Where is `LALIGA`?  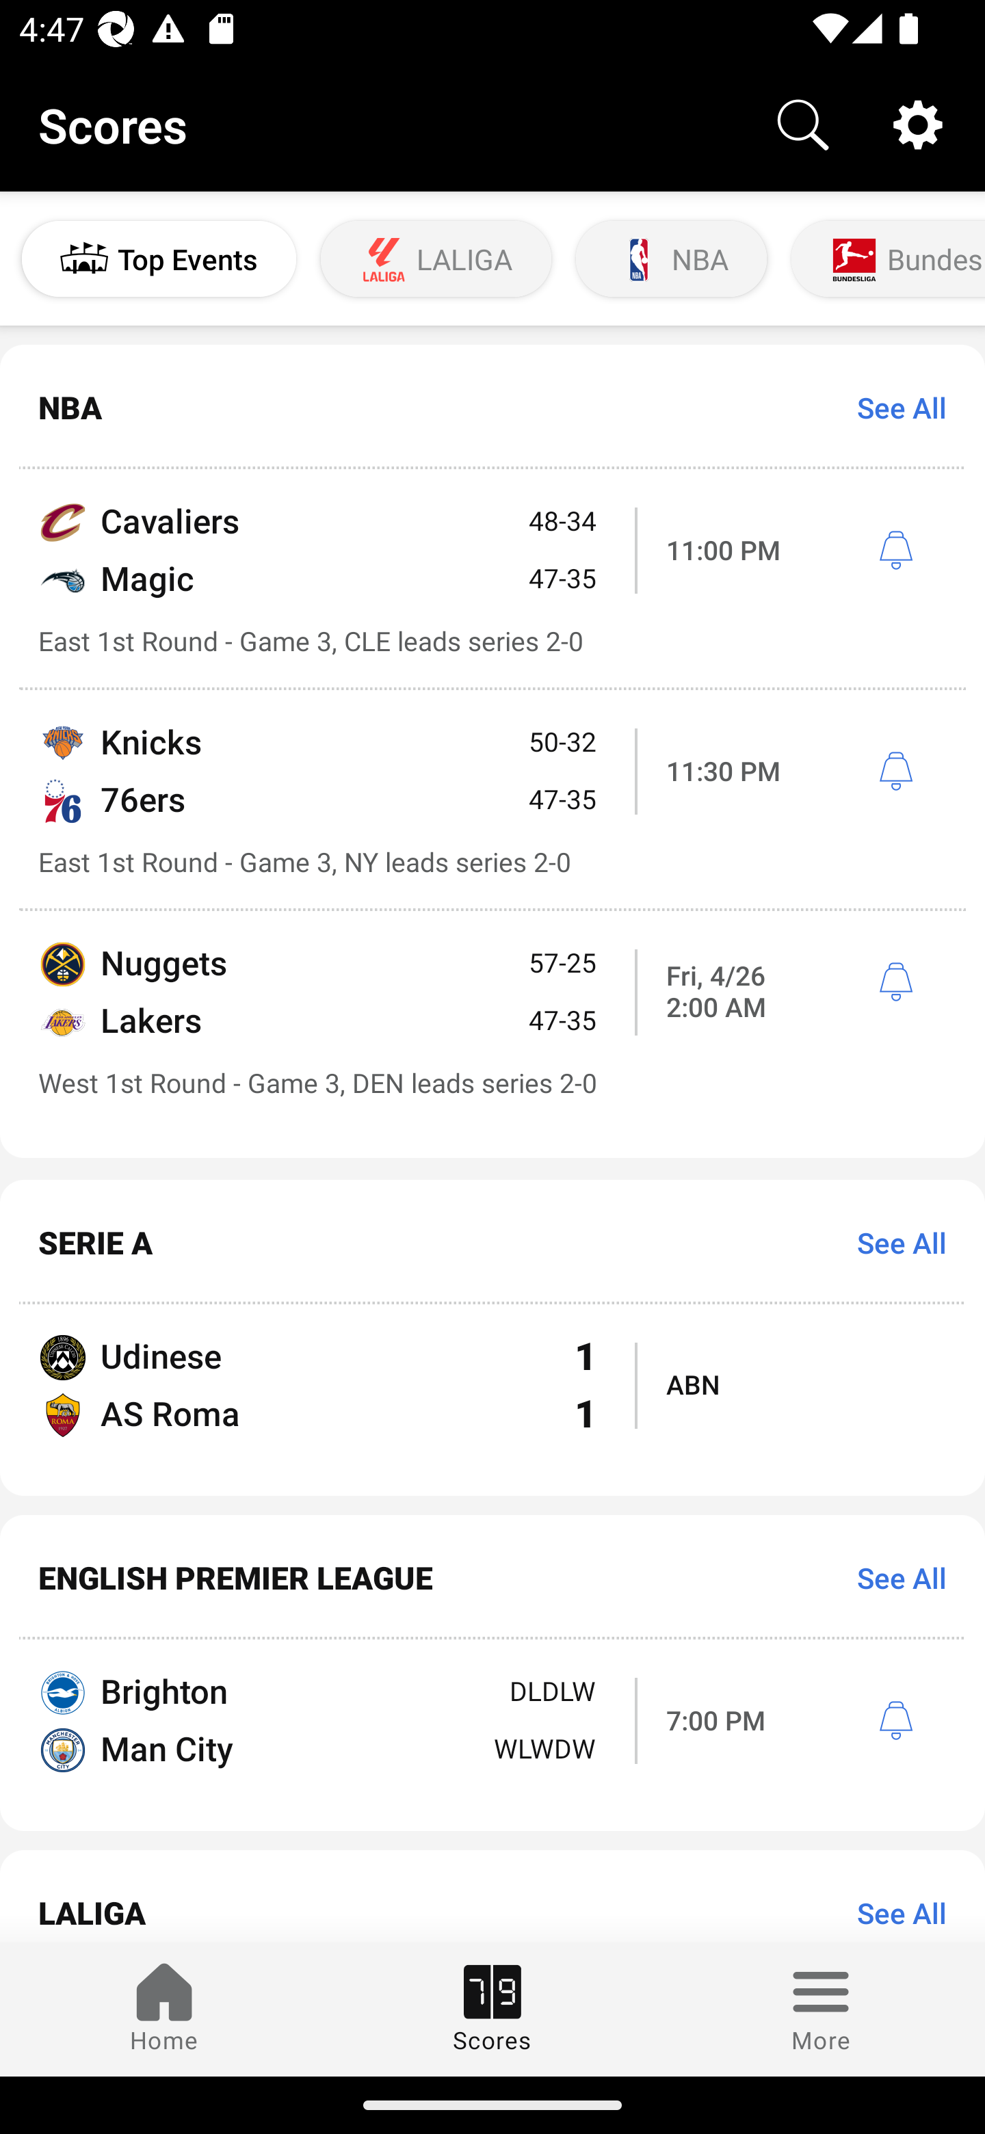 LALIGA is located at coordinates (436, 259).